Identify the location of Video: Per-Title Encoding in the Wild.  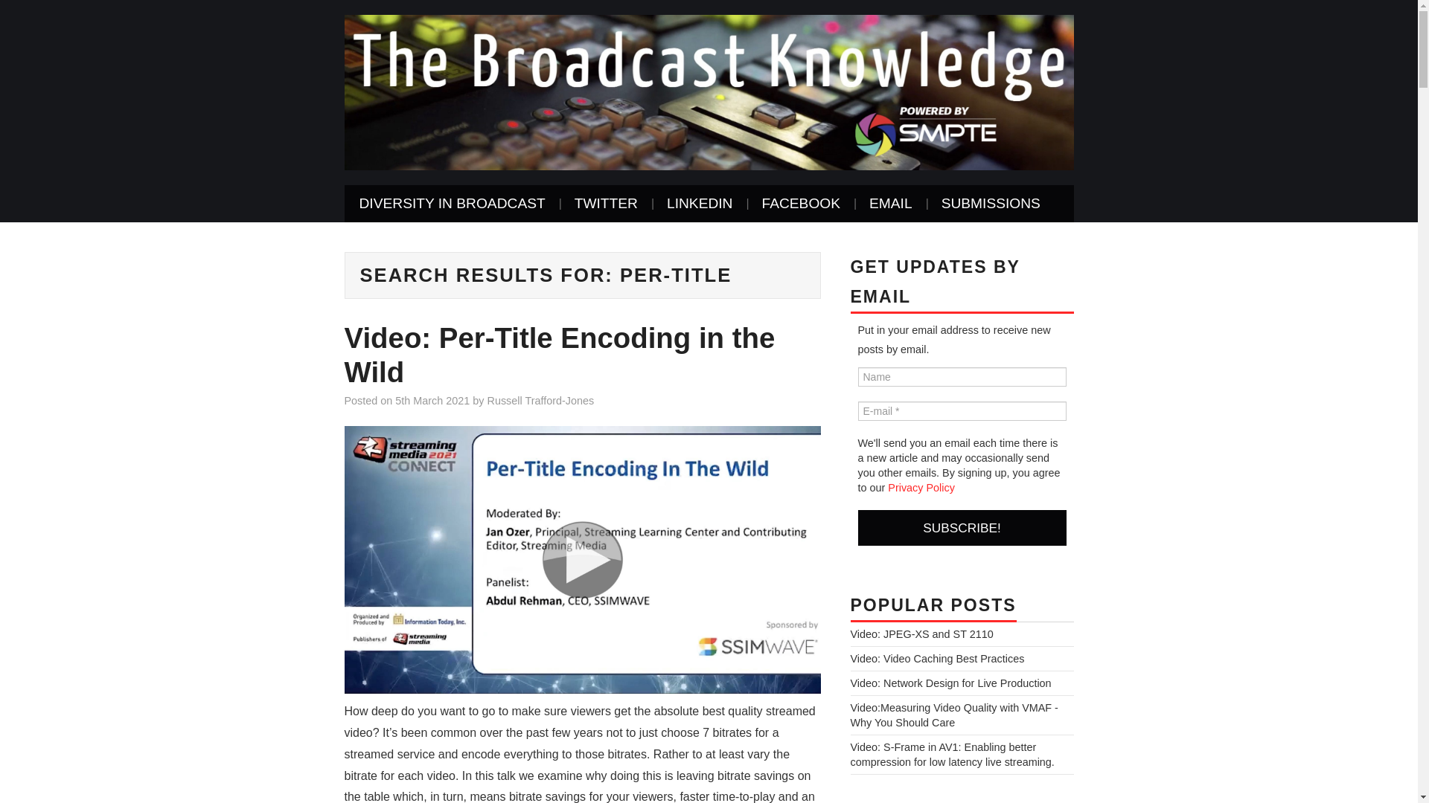
(559, 355).